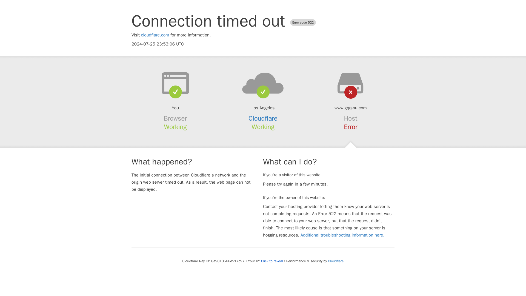  I want to click on cloudflare.com, so click(155, 35).